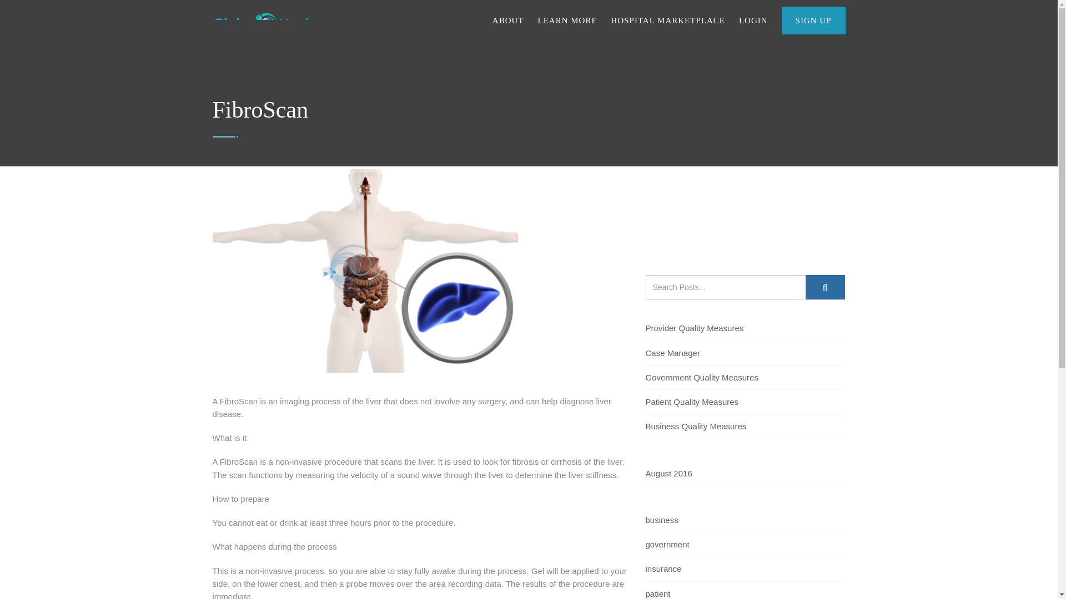  I want to click on LOGIN, so click(753, 20).